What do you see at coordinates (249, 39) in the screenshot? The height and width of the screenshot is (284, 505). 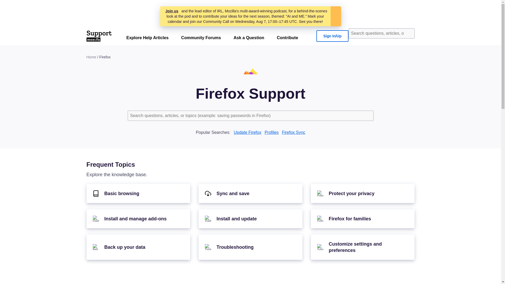 I see `Ask a Question` at bounding box center [249, 39].